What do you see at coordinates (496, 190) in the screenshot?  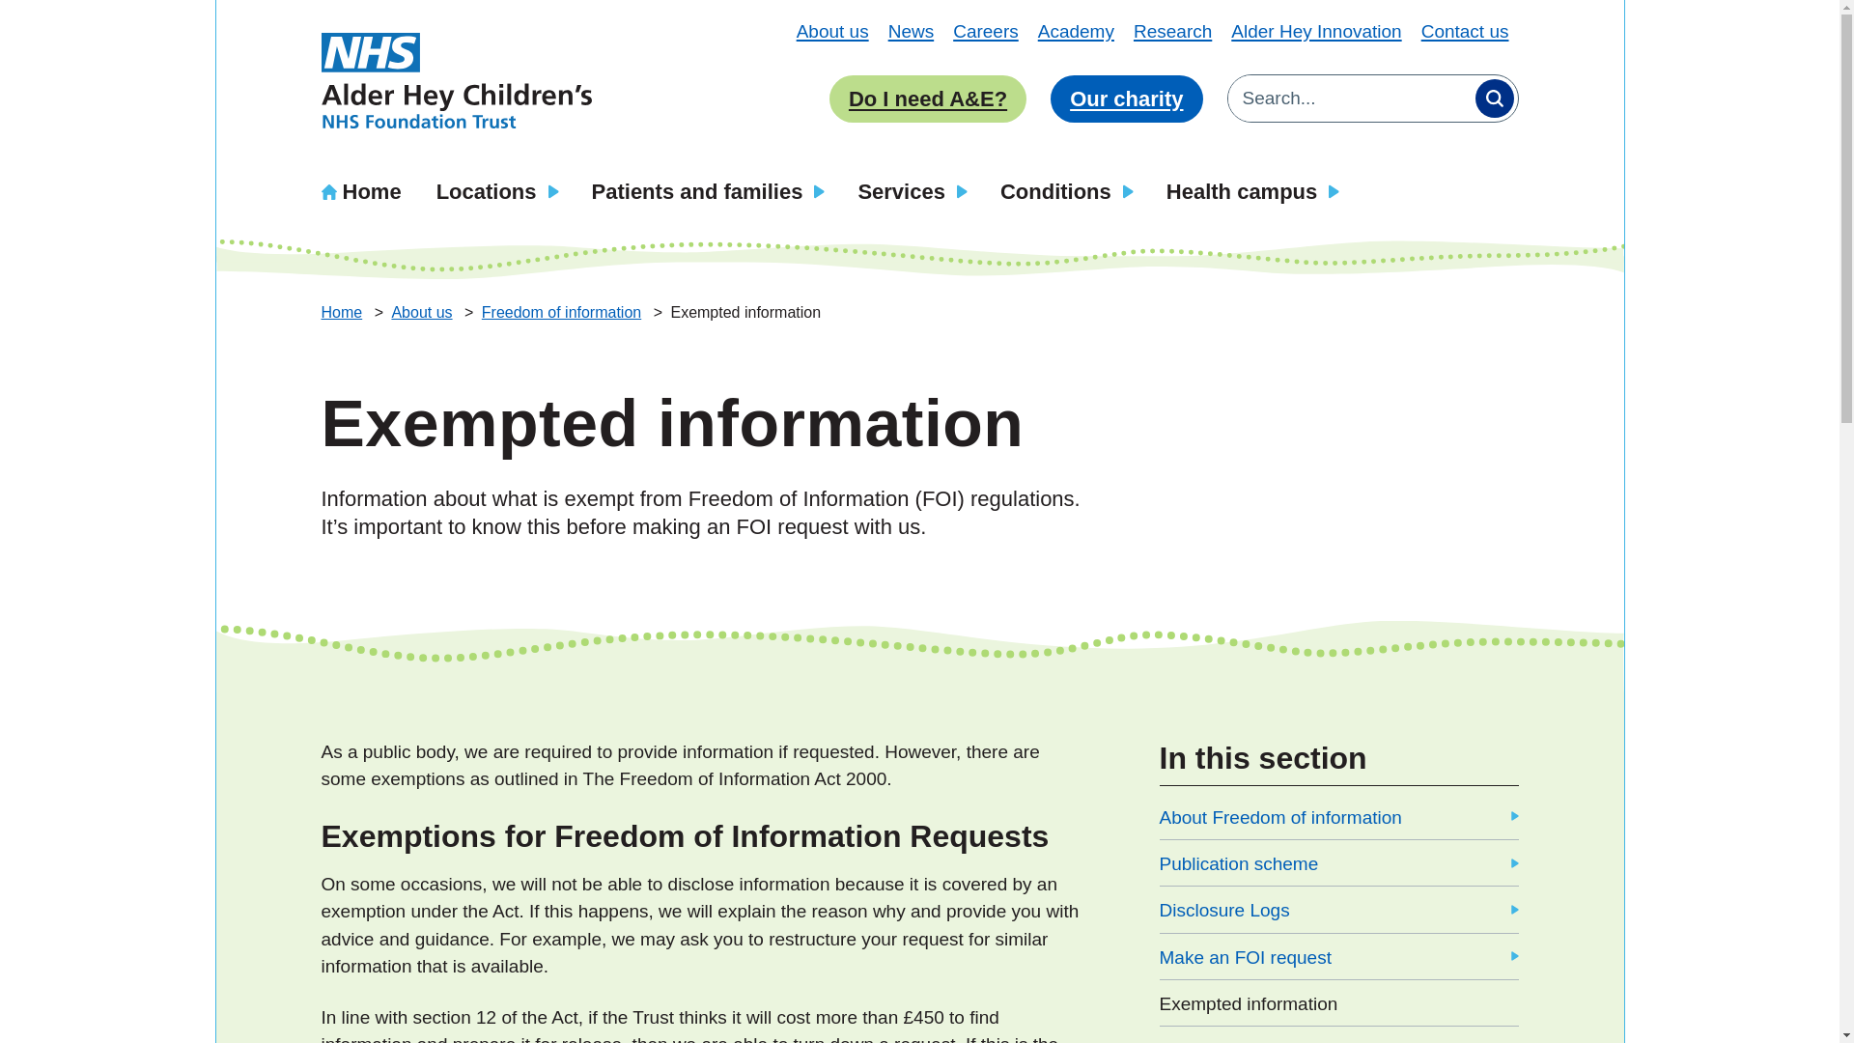 I see `Locations` at bounding box center [496, 190].